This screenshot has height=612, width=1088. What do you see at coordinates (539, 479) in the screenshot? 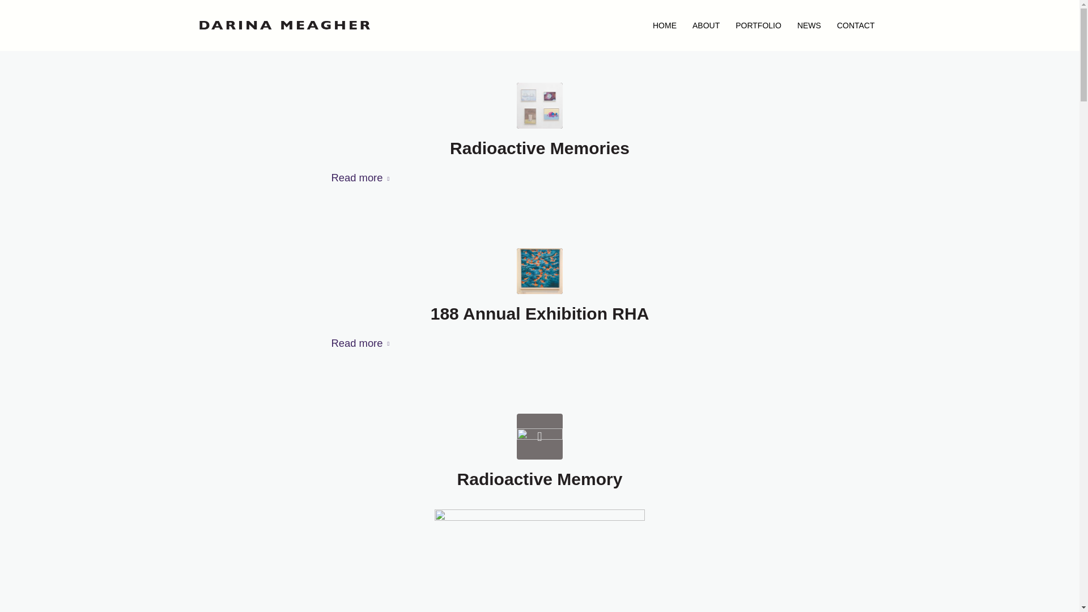
I see `Radioactive Memory` at bounding box center [539, 479].